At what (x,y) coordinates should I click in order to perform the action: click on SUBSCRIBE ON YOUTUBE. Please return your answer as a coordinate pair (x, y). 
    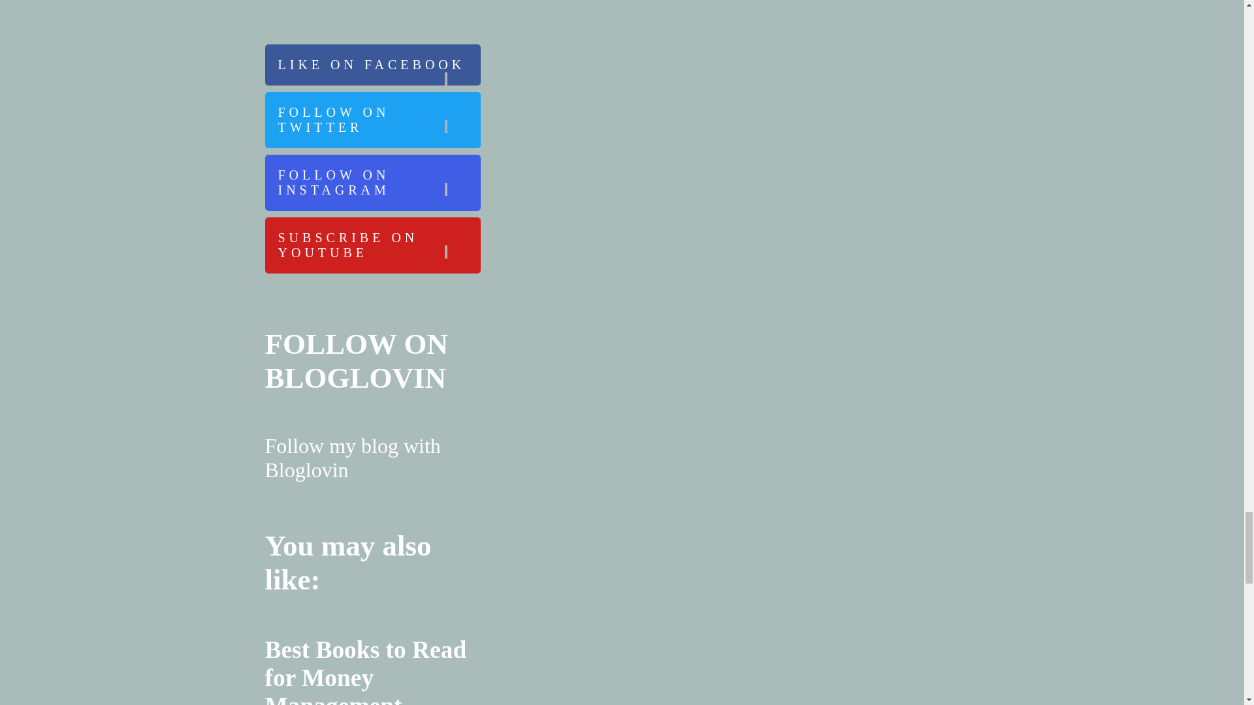
    Looking at the image, I should click on (372, 245).